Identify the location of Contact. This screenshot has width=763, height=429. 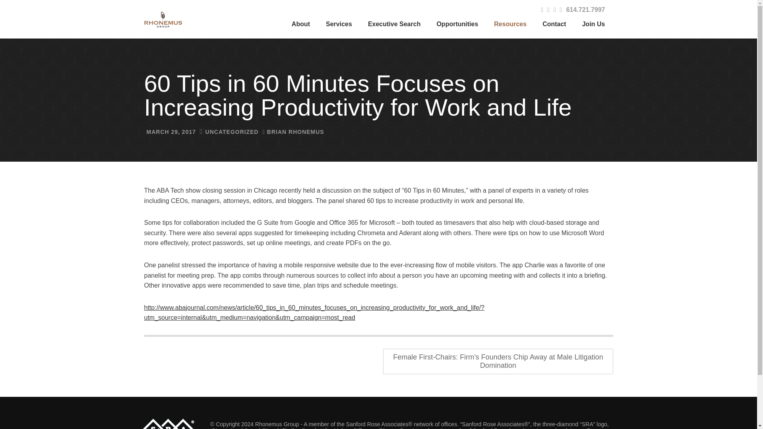
(554, 24).